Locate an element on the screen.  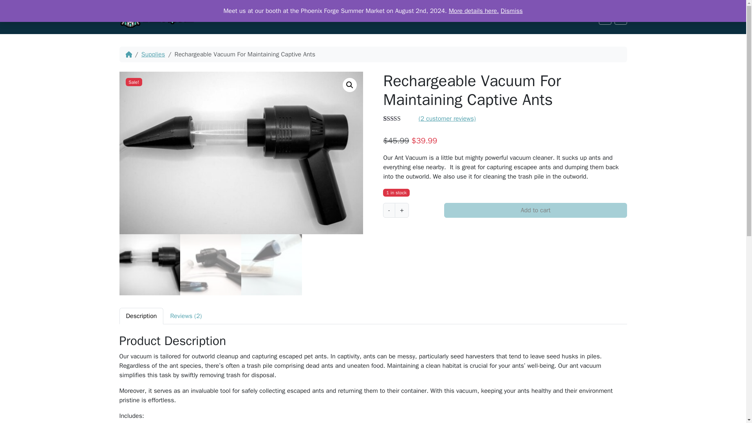
Supplies is located at coordinates (153, 54).